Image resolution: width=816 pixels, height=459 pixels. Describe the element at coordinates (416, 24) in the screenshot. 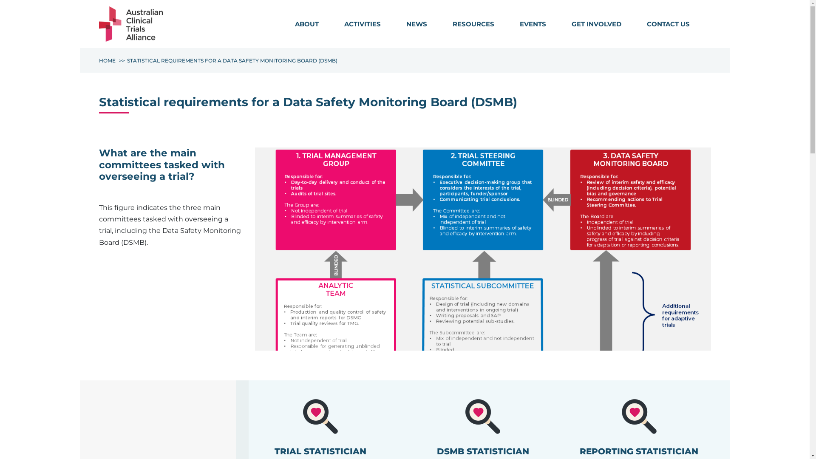

I see `NEWS` at that location.